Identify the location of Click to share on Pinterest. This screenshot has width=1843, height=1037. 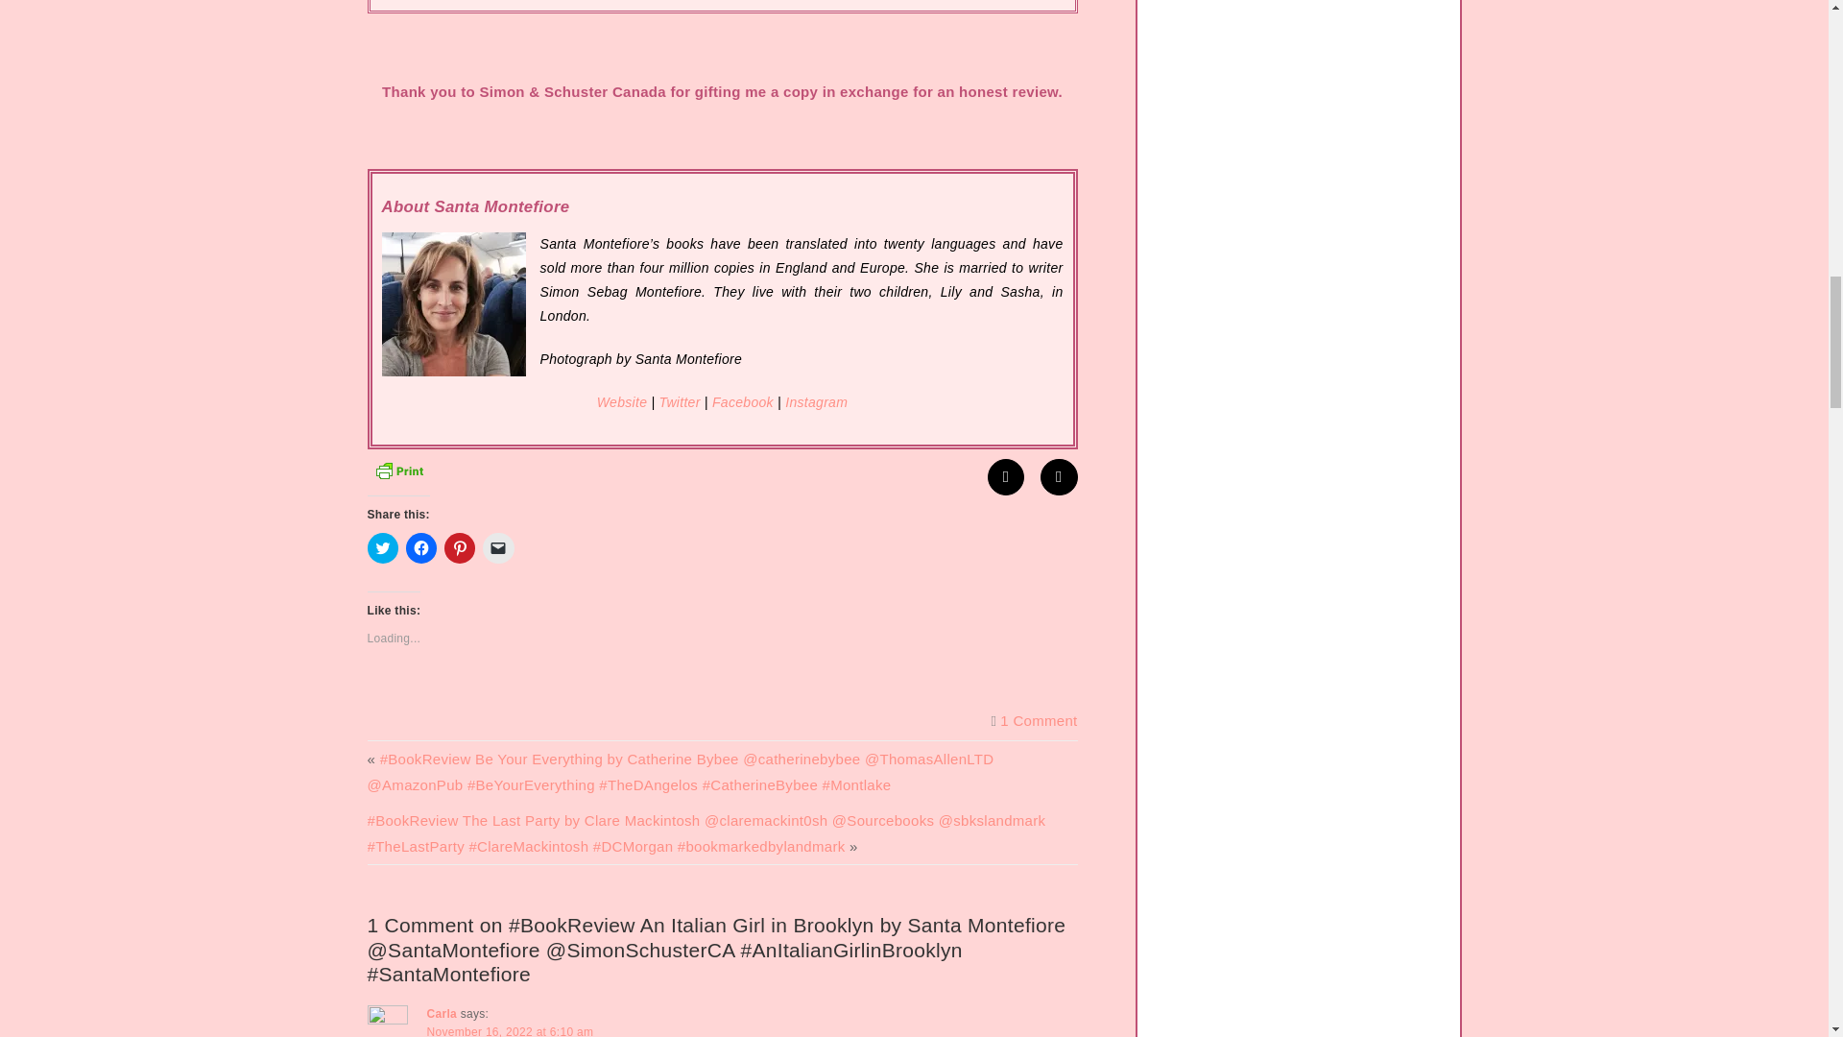
(459, 548).